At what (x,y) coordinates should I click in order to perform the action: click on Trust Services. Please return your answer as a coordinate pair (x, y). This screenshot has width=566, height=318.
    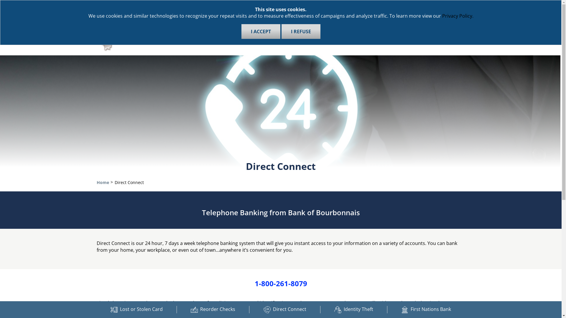
    Looking at the image, I should click on (371, 29).